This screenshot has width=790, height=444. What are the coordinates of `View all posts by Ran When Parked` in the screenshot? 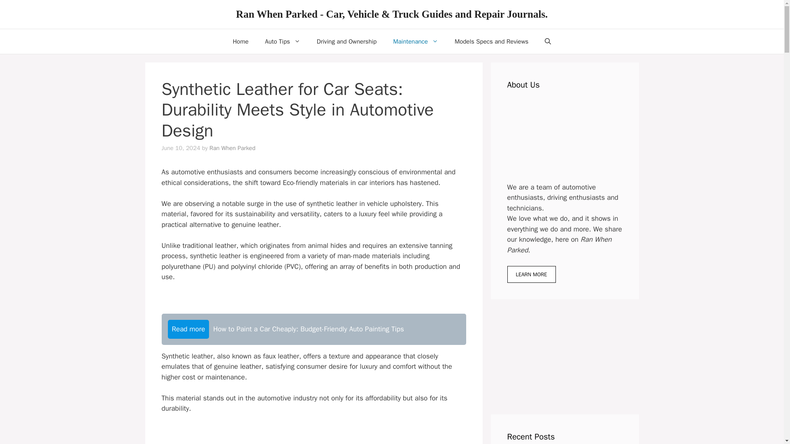 It's located at (232, 148).